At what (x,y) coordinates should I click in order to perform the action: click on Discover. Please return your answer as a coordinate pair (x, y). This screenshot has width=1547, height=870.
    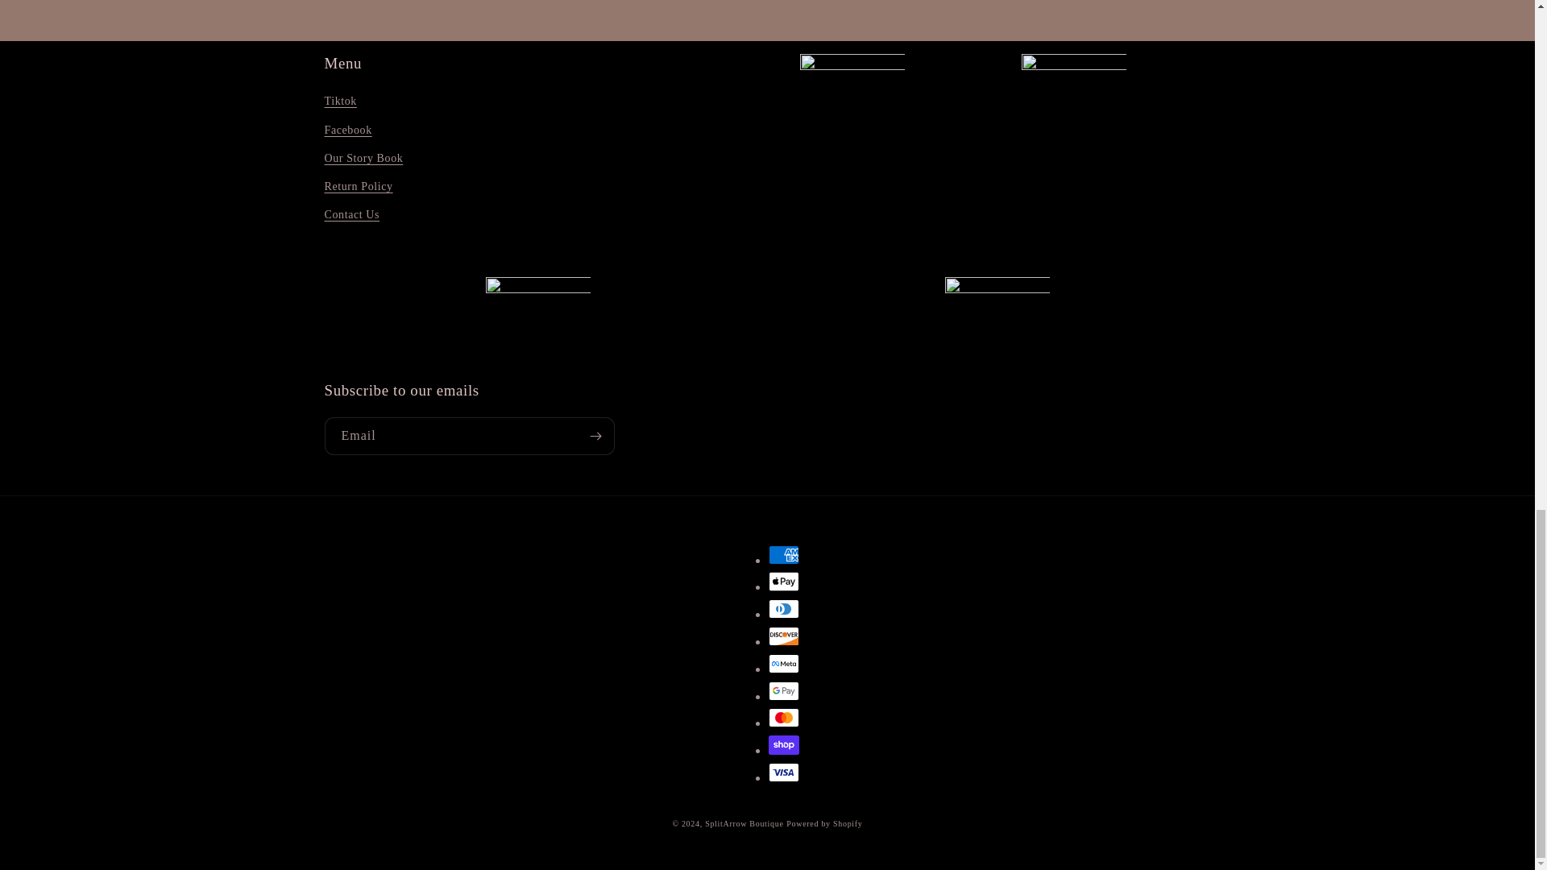
    Looking at the image, I should click on (784, 636).